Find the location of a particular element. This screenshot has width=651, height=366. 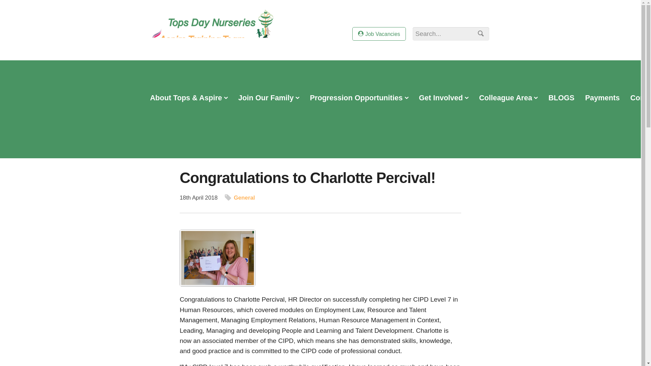

Progression Opportunities is located at coordinates (359, 98).